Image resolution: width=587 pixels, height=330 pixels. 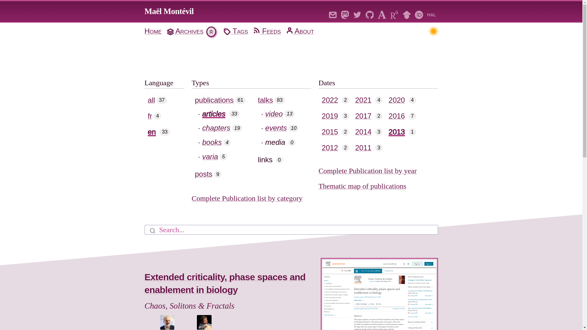 I want to click on on, so click(x=434, y=31).